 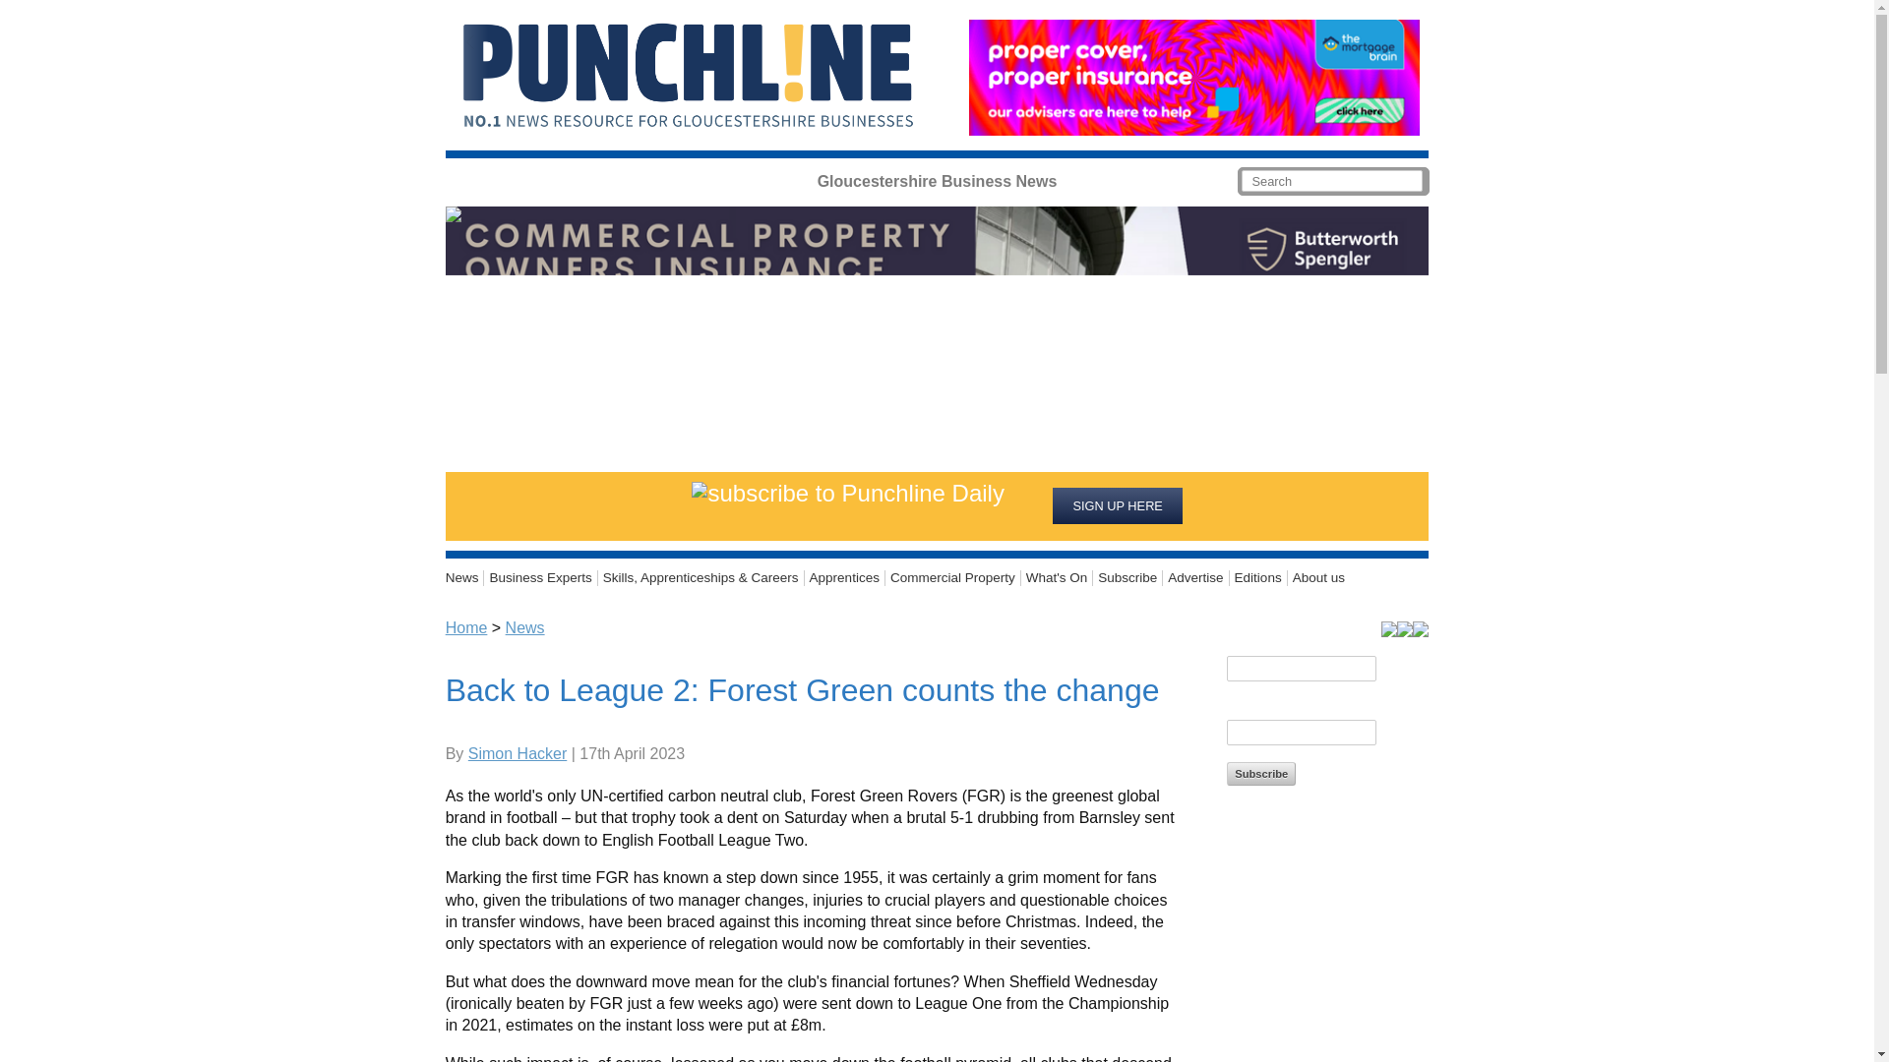 I want to click on Sign Up Here, so click(x=1117, y=505).